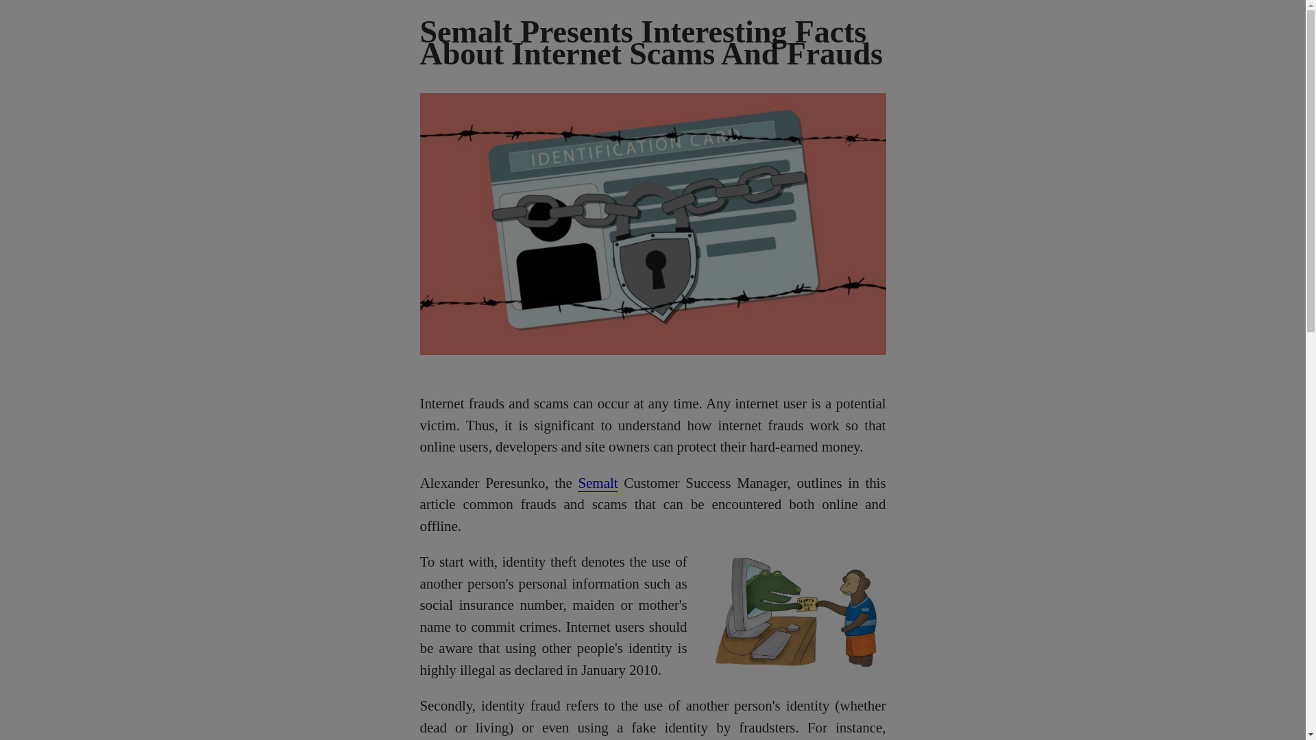 The height and width of the screenshot is (740, 1316). I want to click on Semalt, so click(597, 484).